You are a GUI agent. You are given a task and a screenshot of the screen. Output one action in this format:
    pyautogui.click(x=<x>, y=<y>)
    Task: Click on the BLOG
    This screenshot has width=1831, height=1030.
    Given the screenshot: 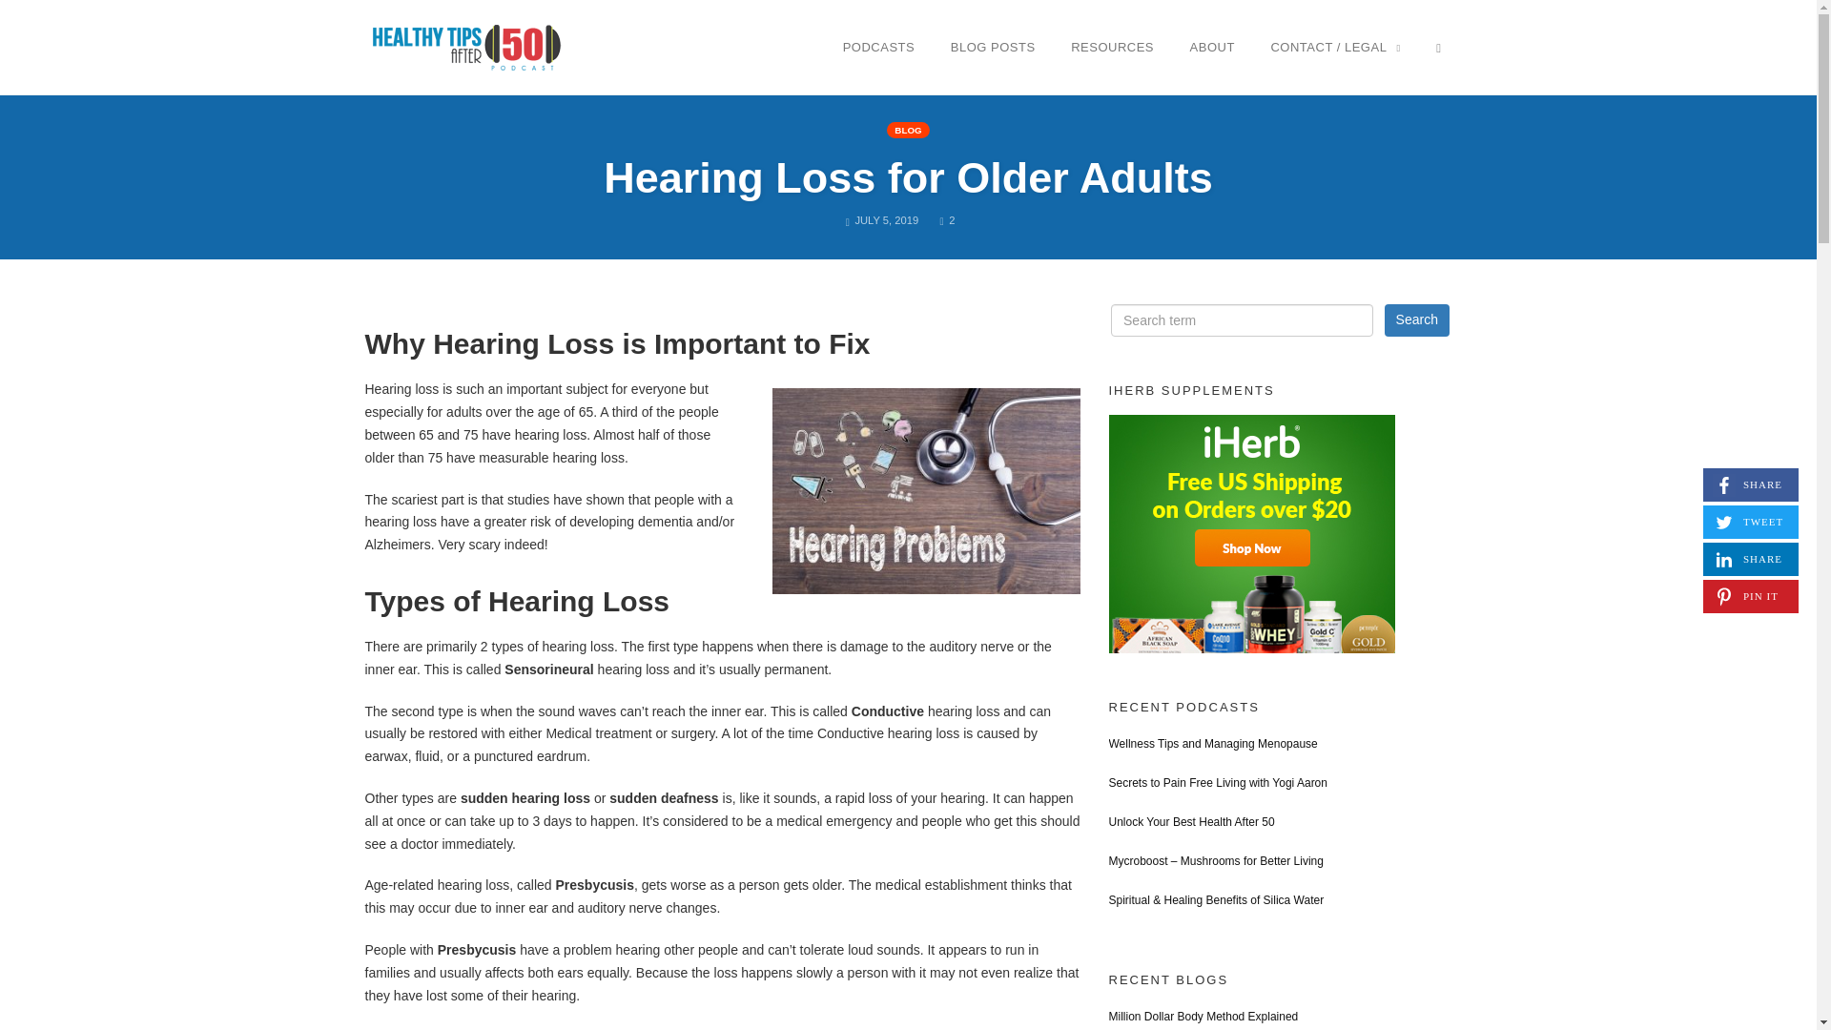 What is the action you would take?
    pyautogui.click(x=1750, y=559)
    